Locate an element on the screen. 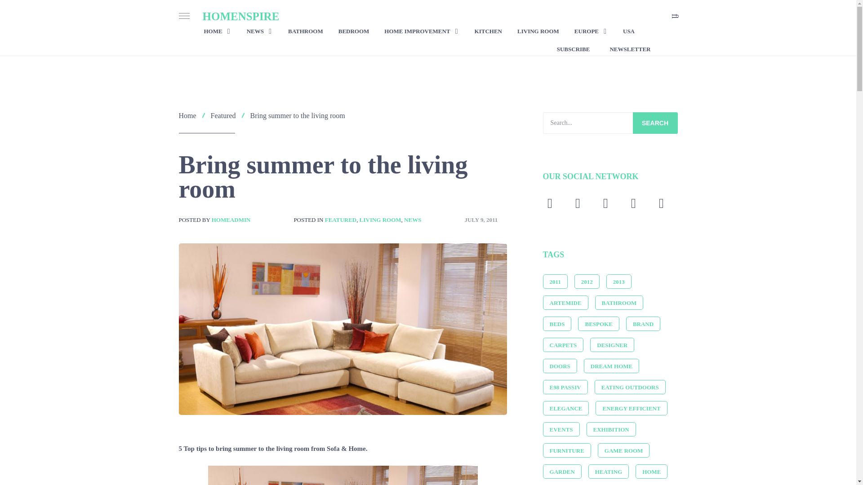 Image resolution: width=863 pixels, height=485 pixels. Home is located at coordinates (187, 115).